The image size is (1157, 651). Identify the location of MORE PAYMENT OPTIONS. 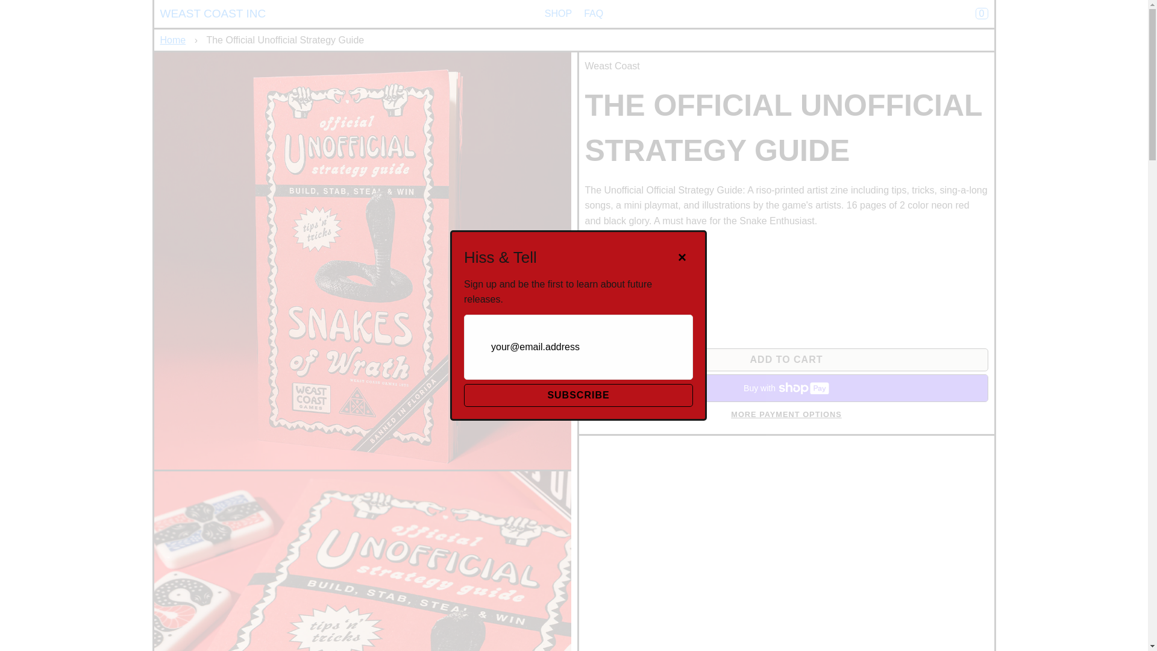
(786, 415).